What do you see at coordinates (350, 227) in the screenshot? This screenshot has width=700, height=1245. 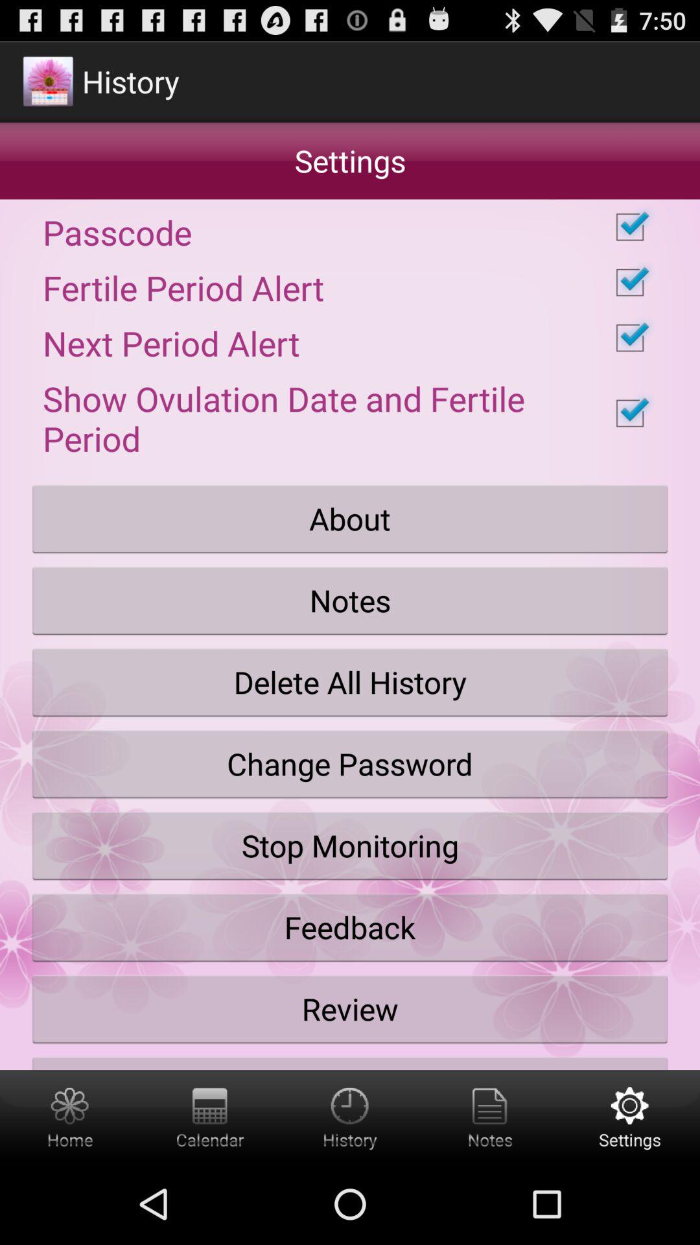 I see `turn off the checkbox above fertile period alert icon` at bounding box center [350, 227].